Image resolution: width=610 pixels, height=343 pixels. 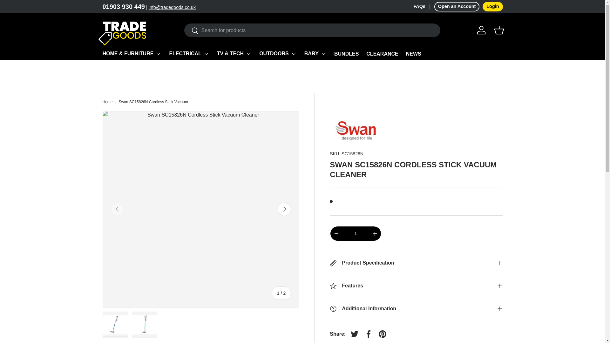 I want to click on Open an Account, so click(x=457, y=6).